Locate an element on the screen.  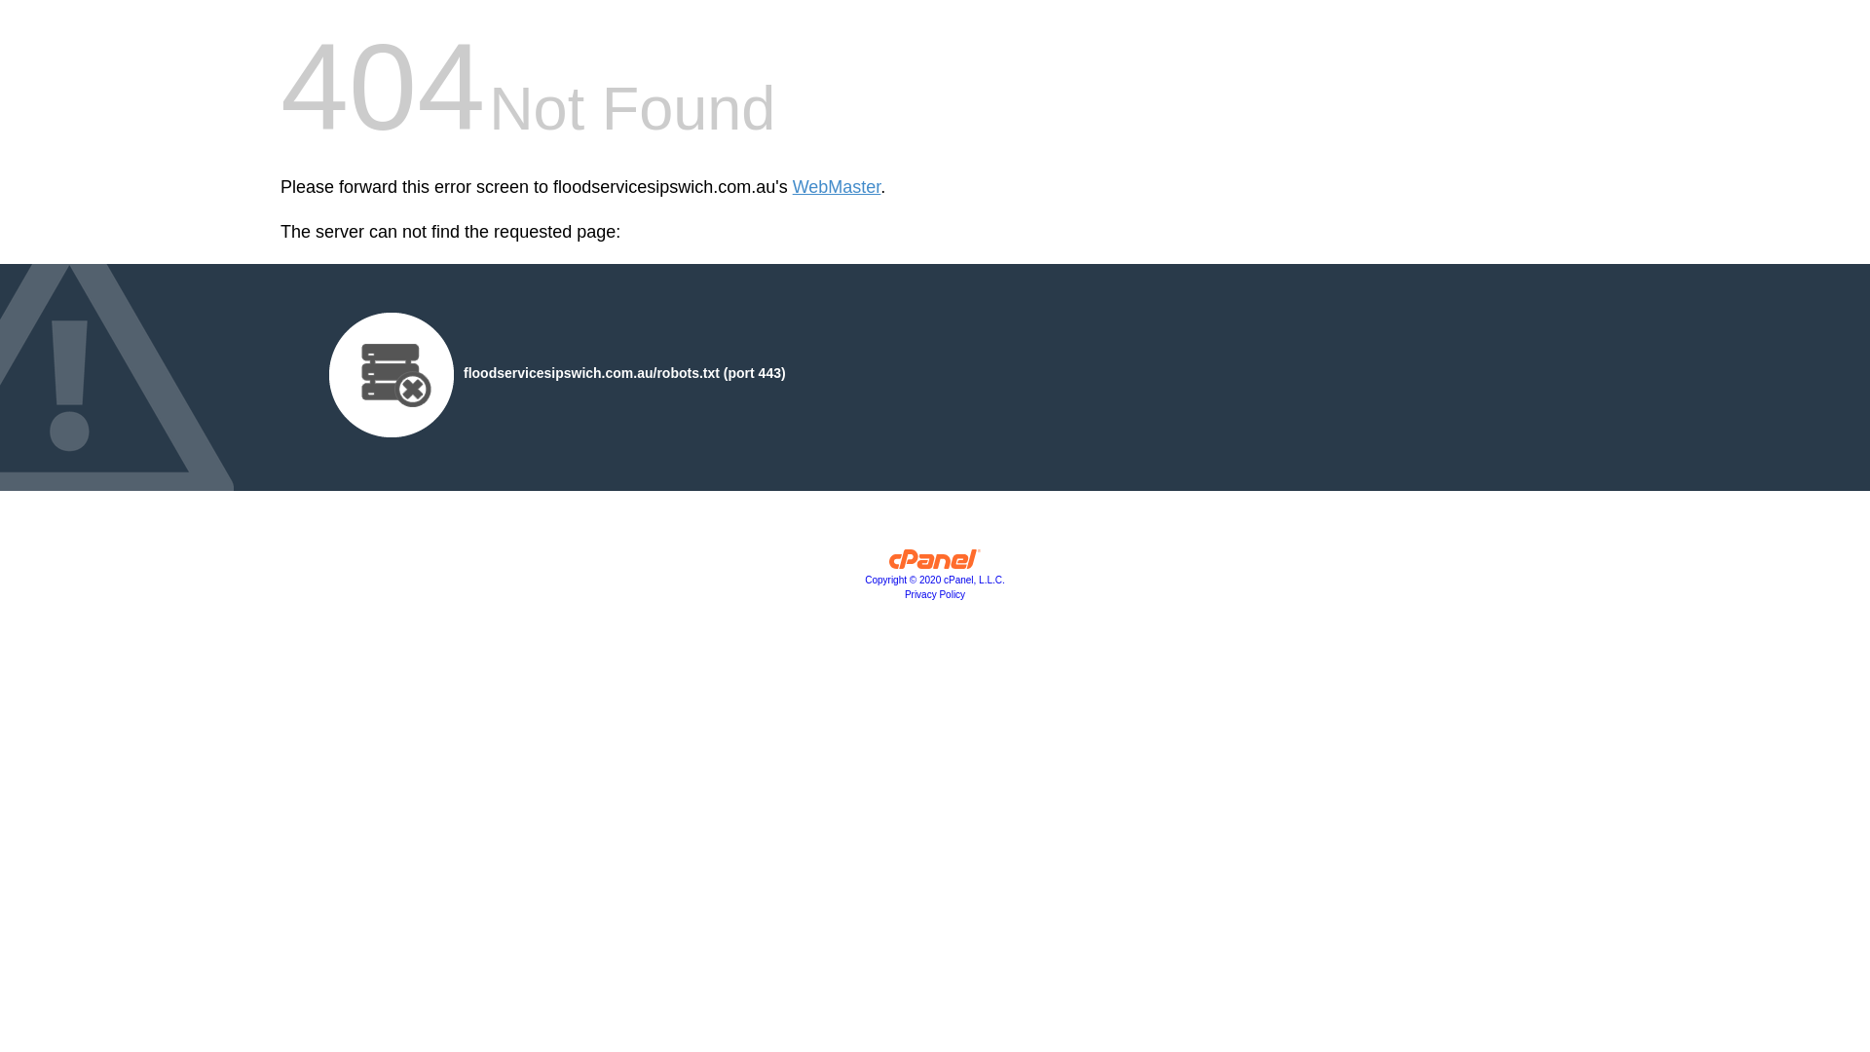
Privacy Policy is located at coordinates (935, 594).